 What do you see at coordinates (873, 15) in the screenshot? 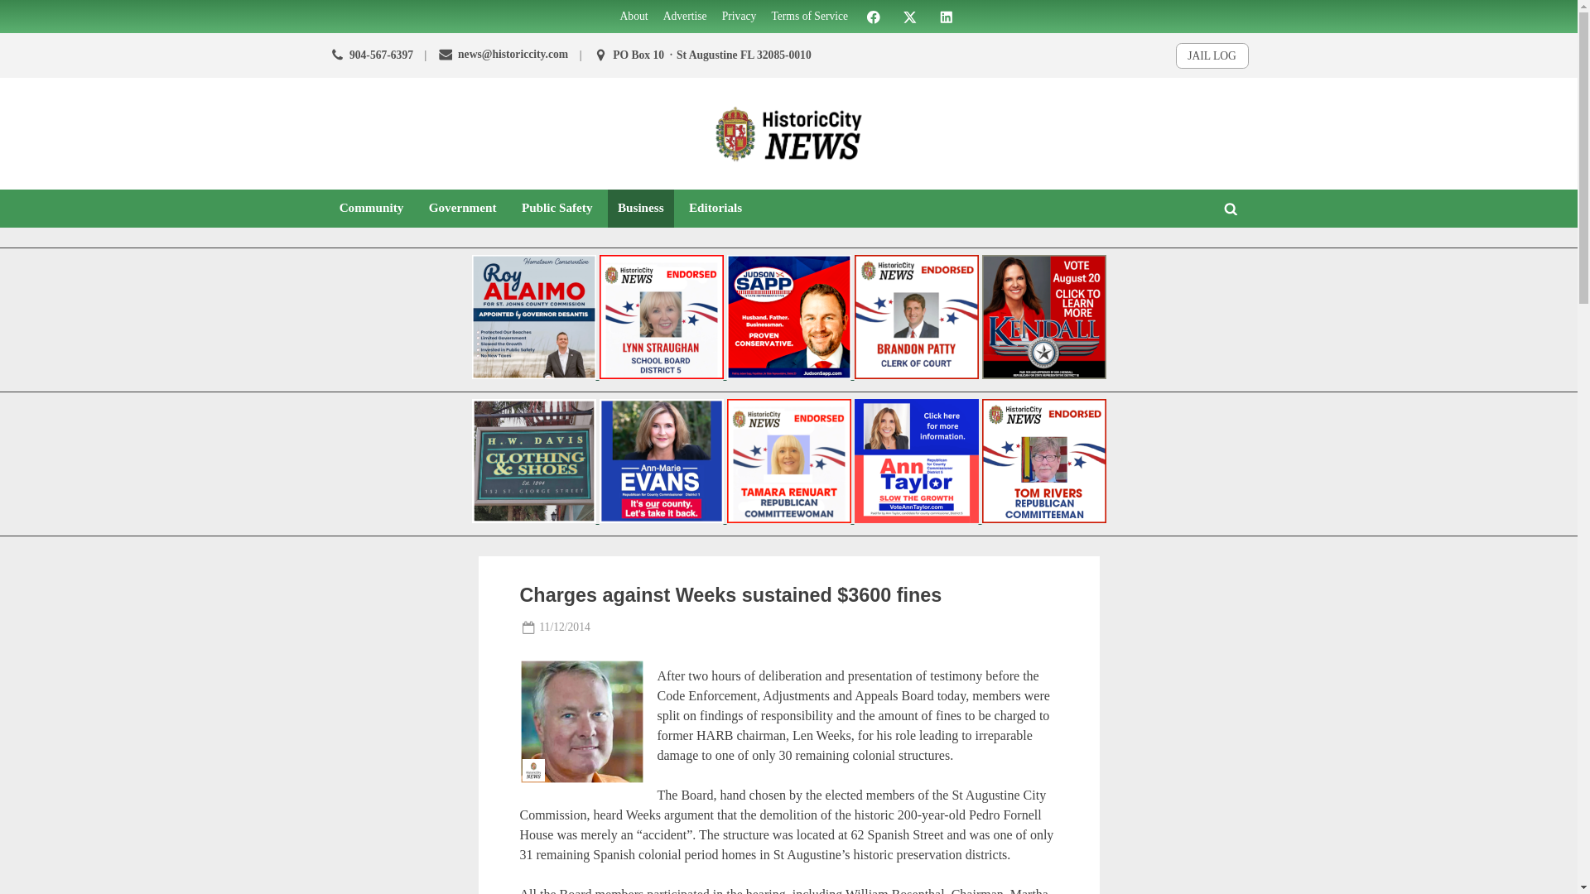
I see `Facebook` at bounding box center [873, 15].